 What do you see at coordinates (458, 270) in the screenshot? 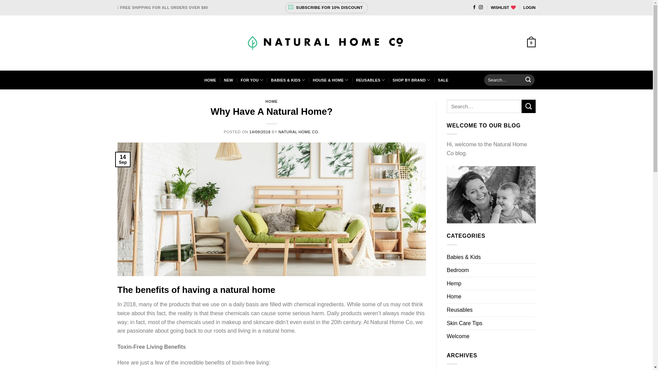
I see `Bedroom` at bounding box center [458, 270].